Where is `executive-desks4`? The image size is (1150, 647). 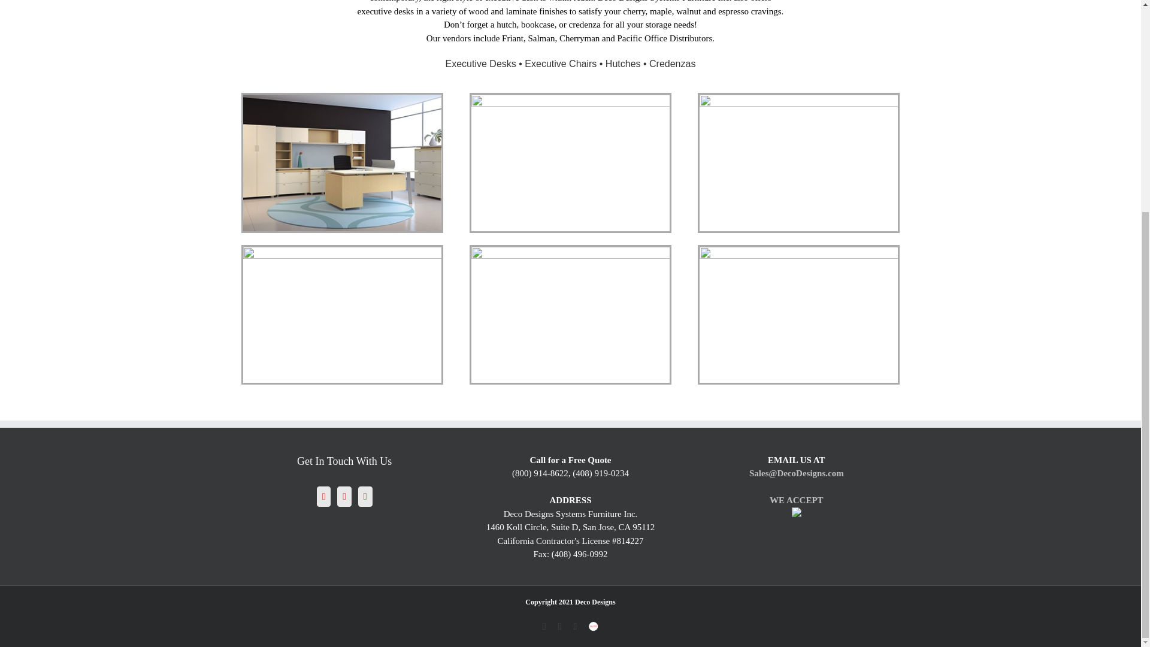
executive-desks4 is located at coordinates (342, 315).